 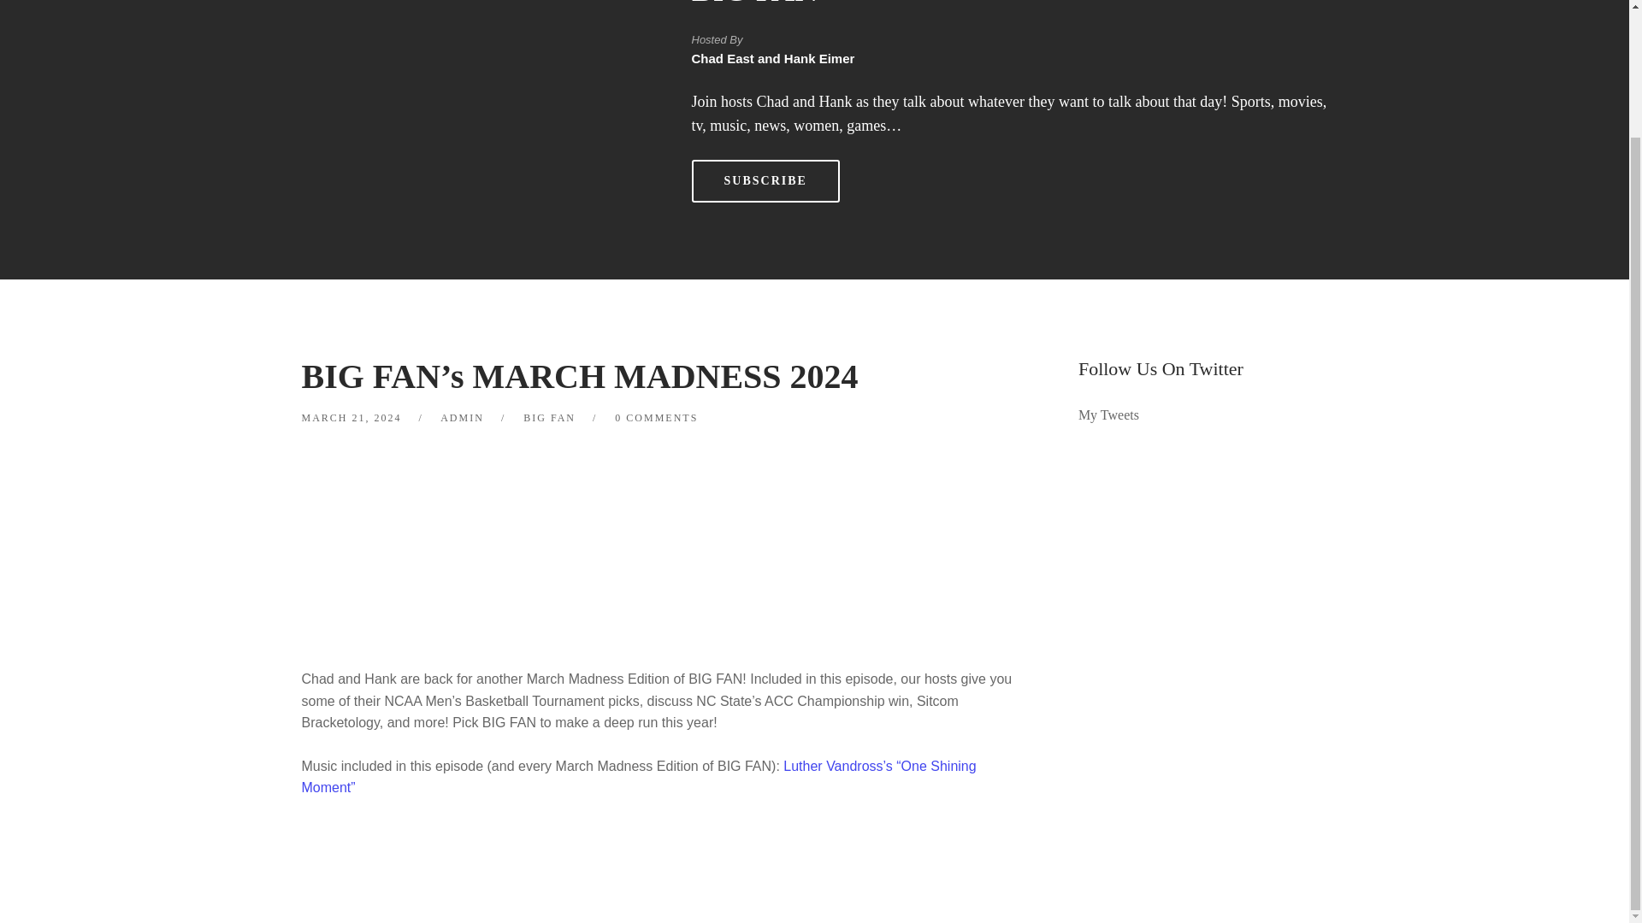 What do you see at coordinates (765, 180) in the screenshot?
I see `SUBSCRIBE` at bounding box center [765, 180].